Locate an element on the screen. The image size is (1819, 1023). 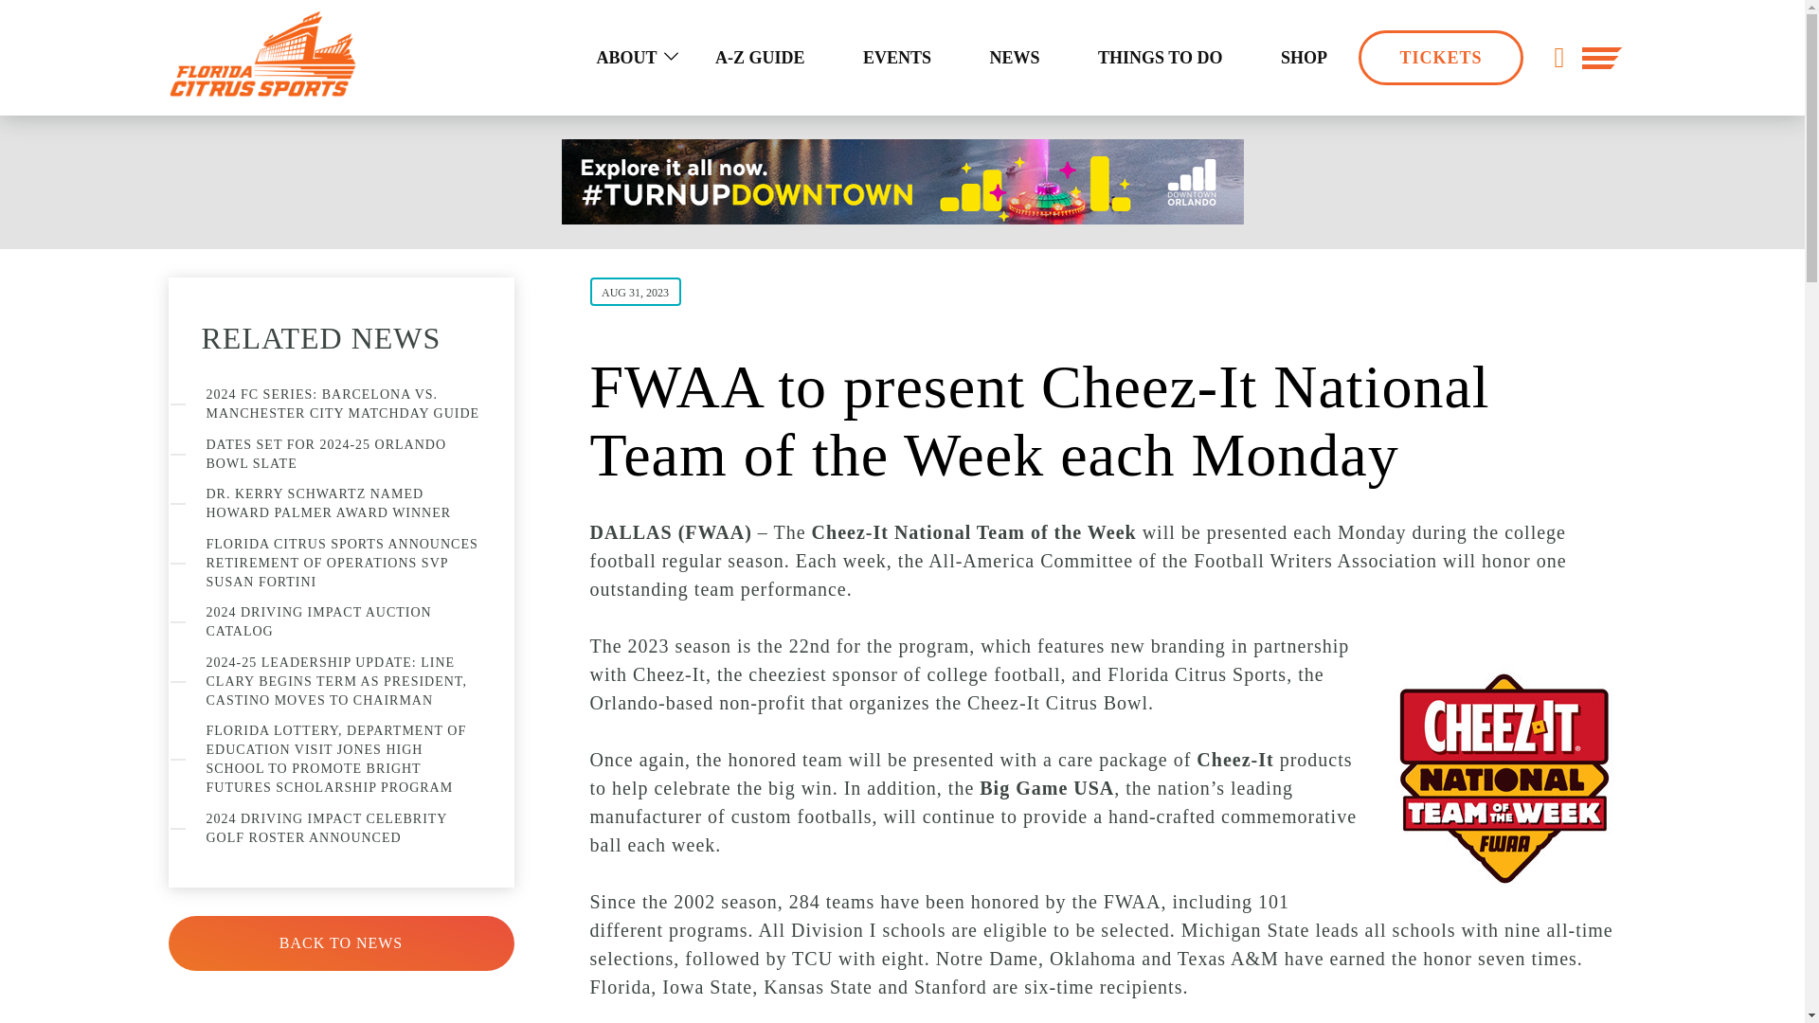
THINGS TO DO is located at coordinates (1160, 58).